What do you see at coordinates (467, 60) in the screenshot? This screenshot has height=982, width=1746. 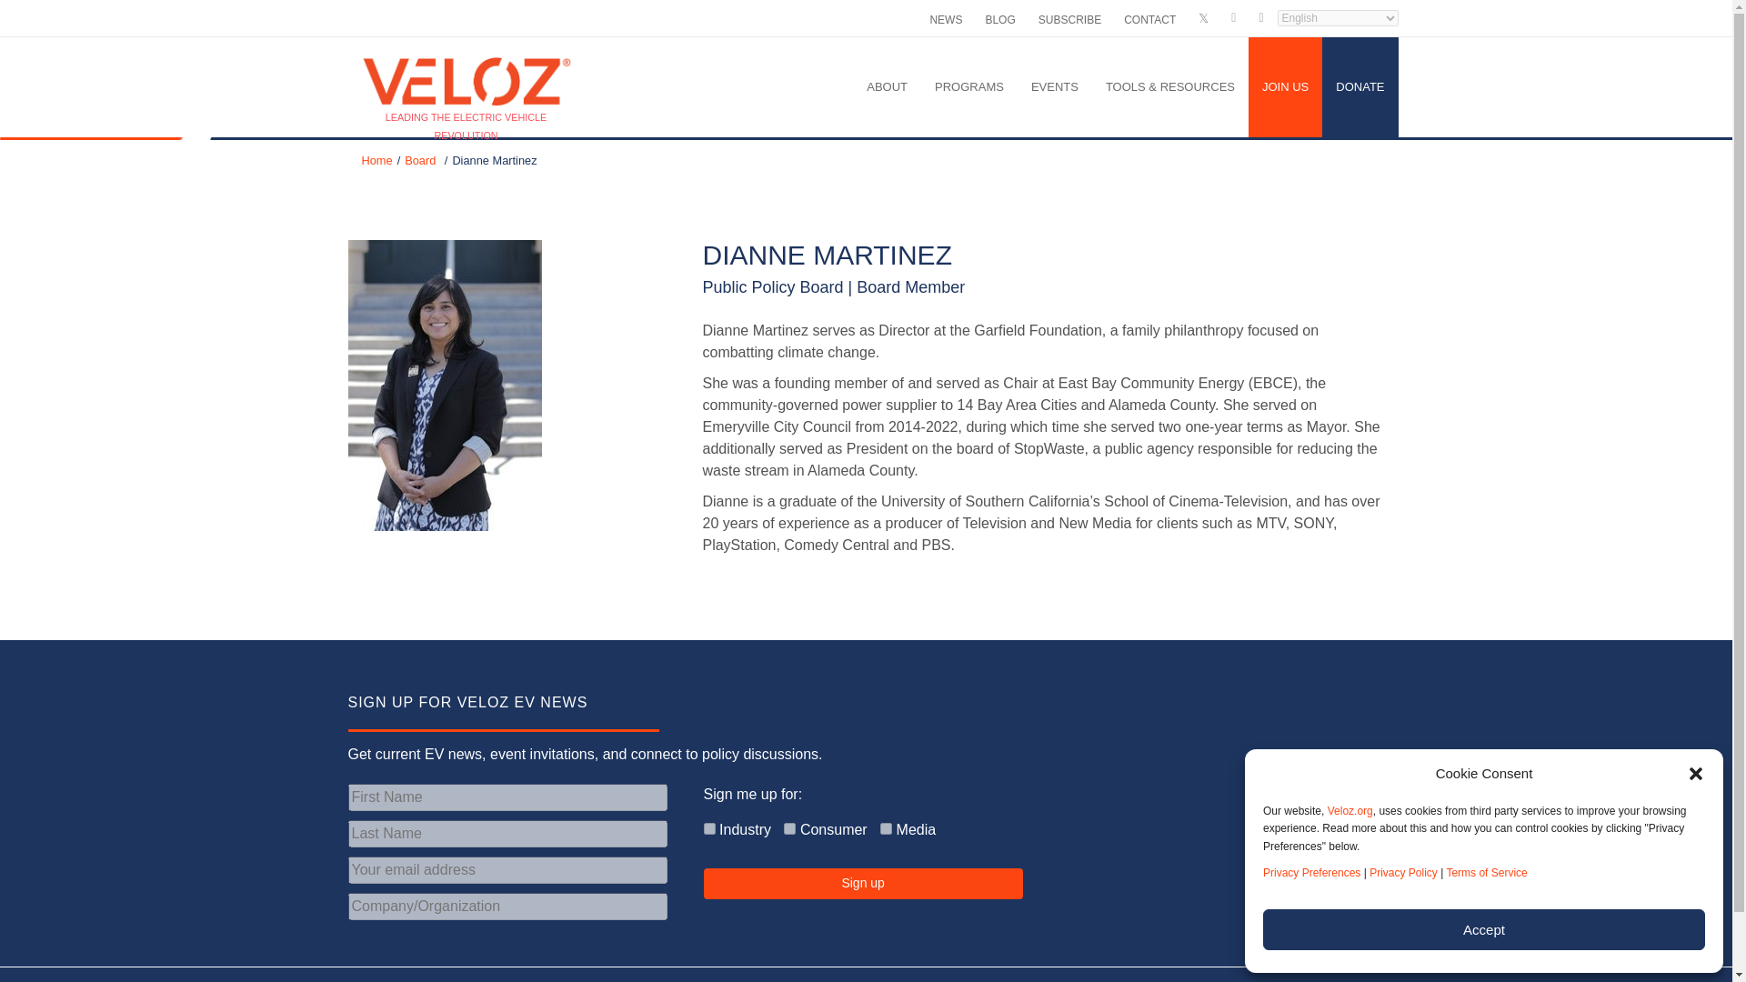 I see `LEADING THE ELECTRIC VEHICLE REVOLUTION` at bounding box center [467, 60].